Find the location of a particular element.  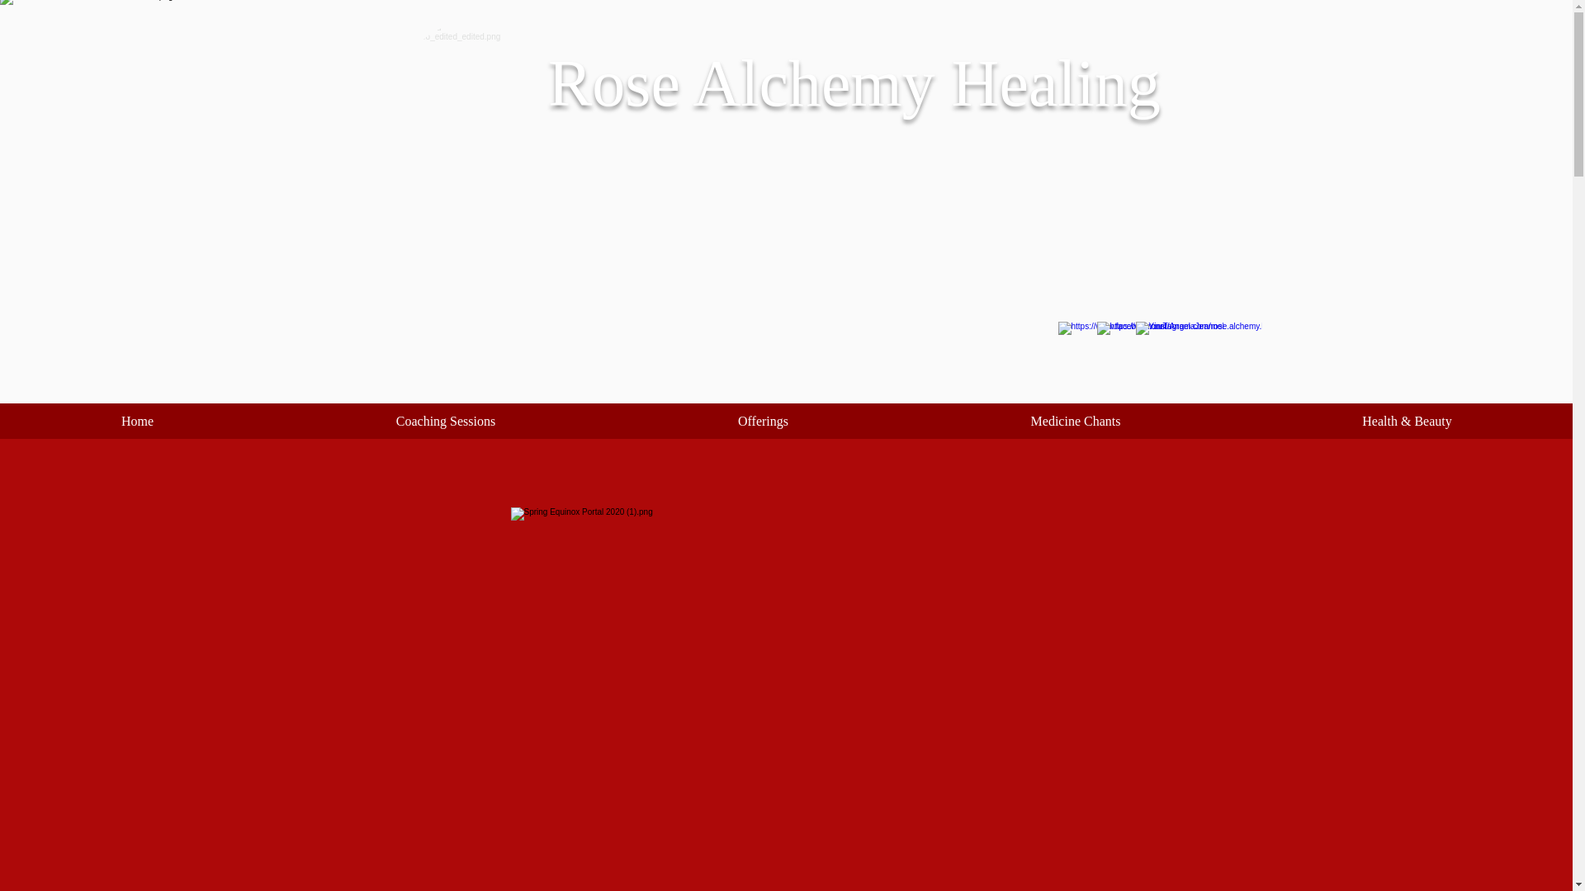

Offerings is located at coordinates (763, 427).